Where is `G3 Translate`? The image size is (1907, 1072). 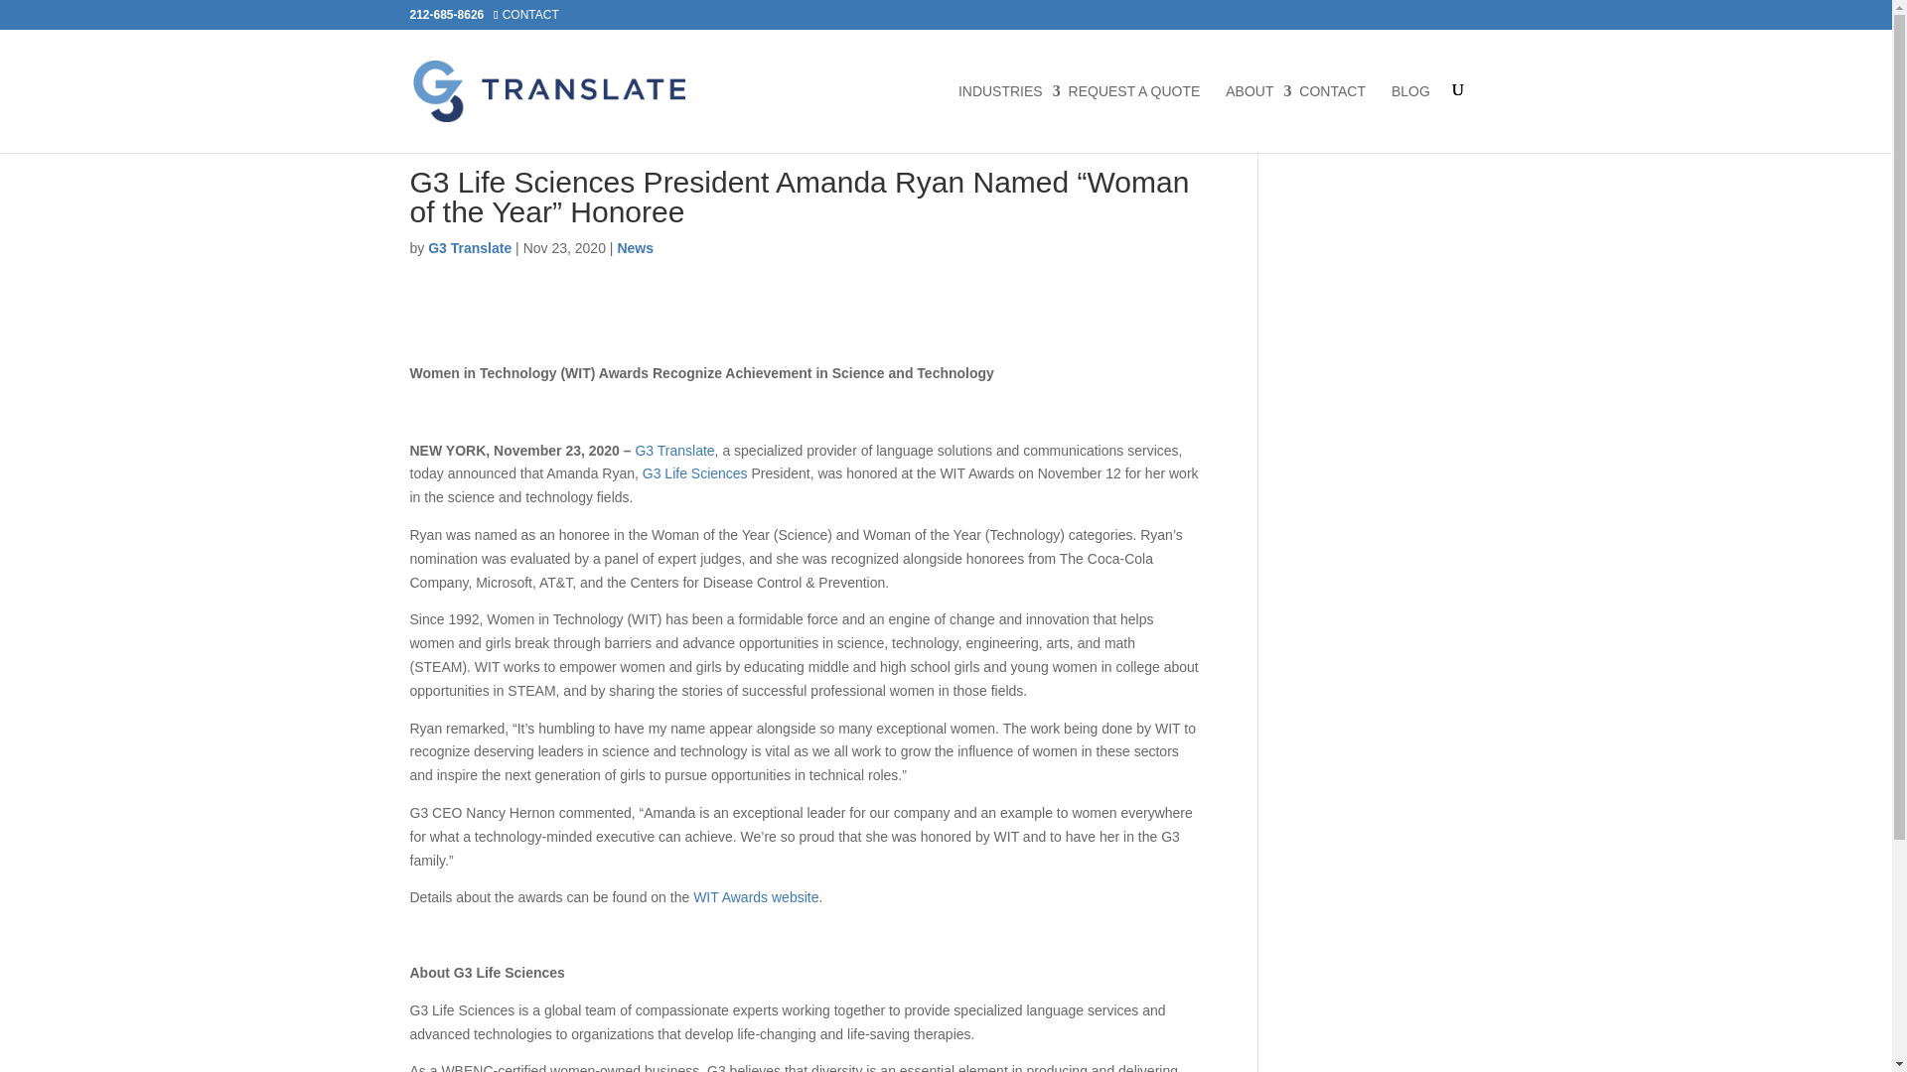
G3 Translate is located at coordinates (469, 248).